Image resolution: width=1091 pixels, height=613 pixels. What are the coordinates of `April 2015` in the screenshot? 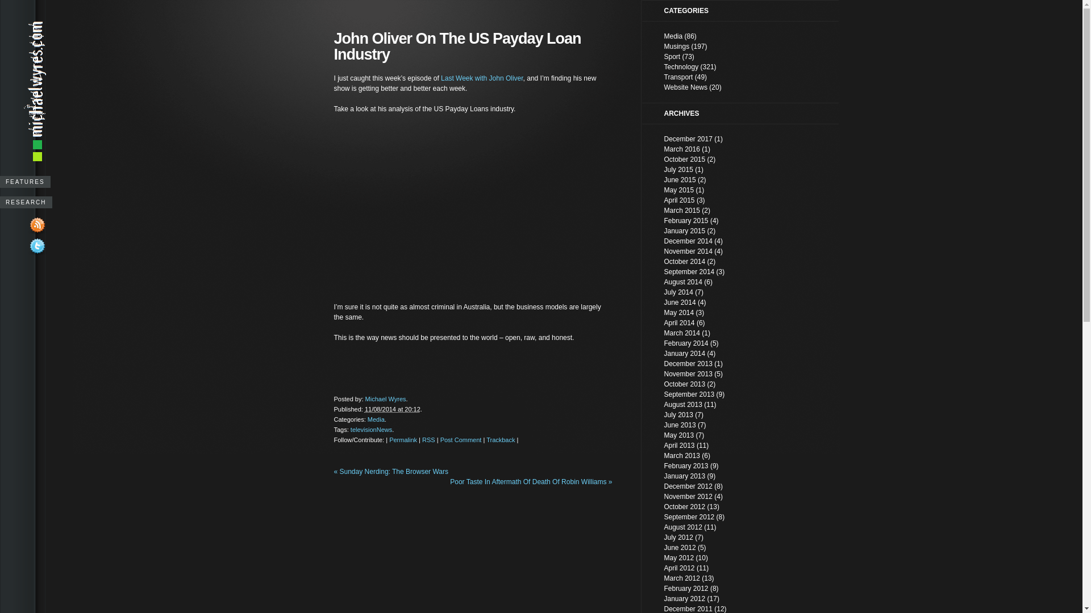 It's located at (679, 200).